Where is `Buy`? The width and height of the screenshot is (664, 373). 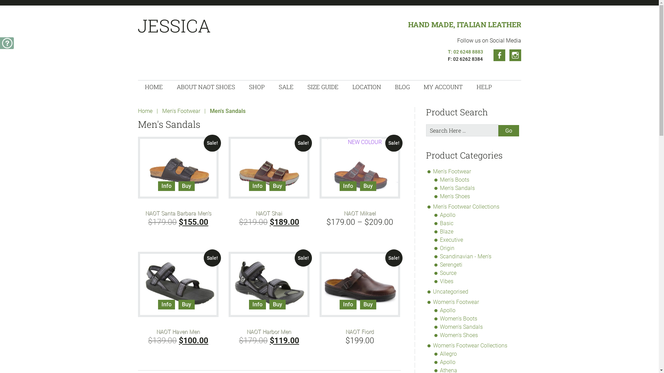
Buy is located at coordinates (368, 186).